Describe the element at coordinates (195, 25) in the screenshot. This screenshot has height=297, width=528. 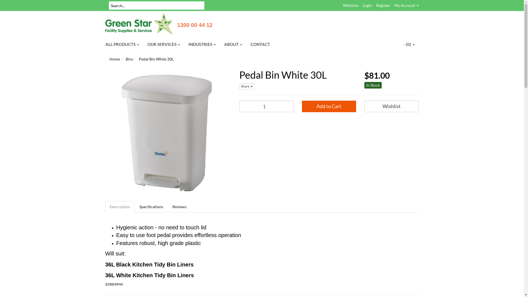
I see `1300 00 44 12` at that location.